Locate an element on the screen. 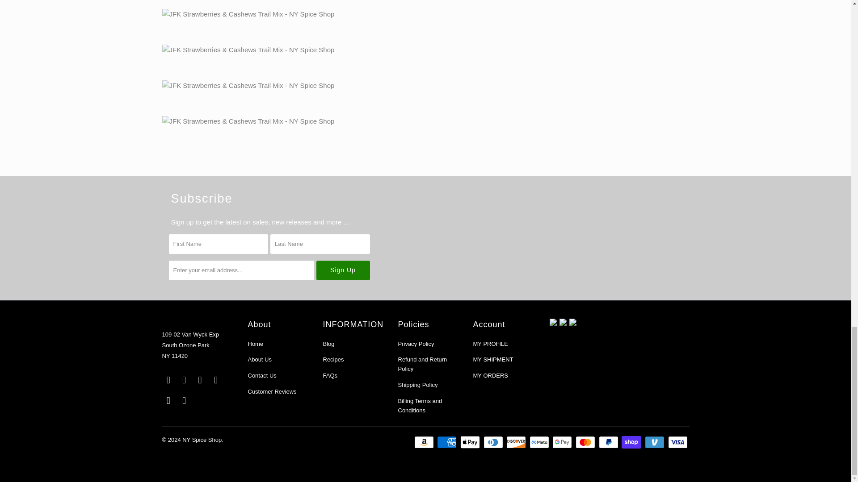 The image size is (858, 482). Meta Pay is located at coordinates (540, 442).